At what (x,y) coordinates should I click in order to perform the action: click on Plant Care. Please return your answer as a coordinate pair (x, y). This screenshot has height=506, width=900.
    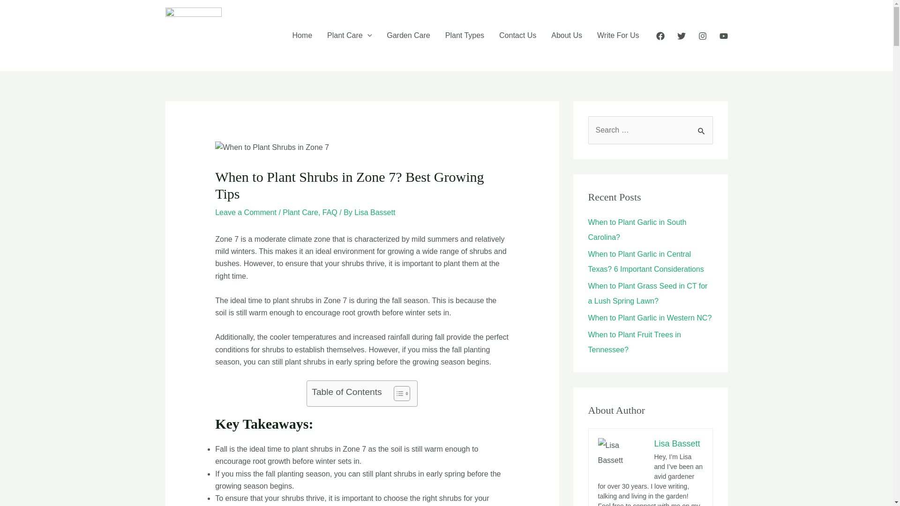
    Looking at the image, I should click on (349, 36).